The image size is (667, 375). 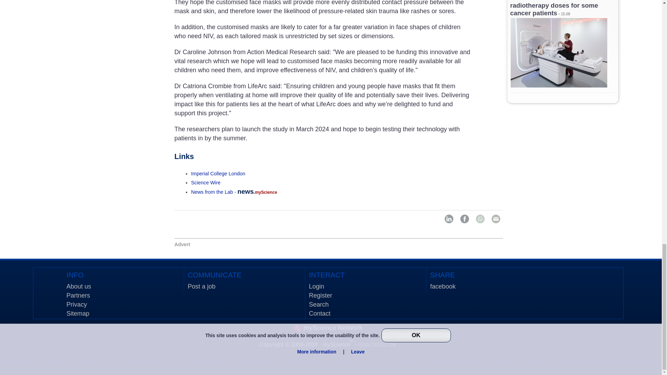 I want to click on Share on WhatsApp Web, so click(x=480, y=219).